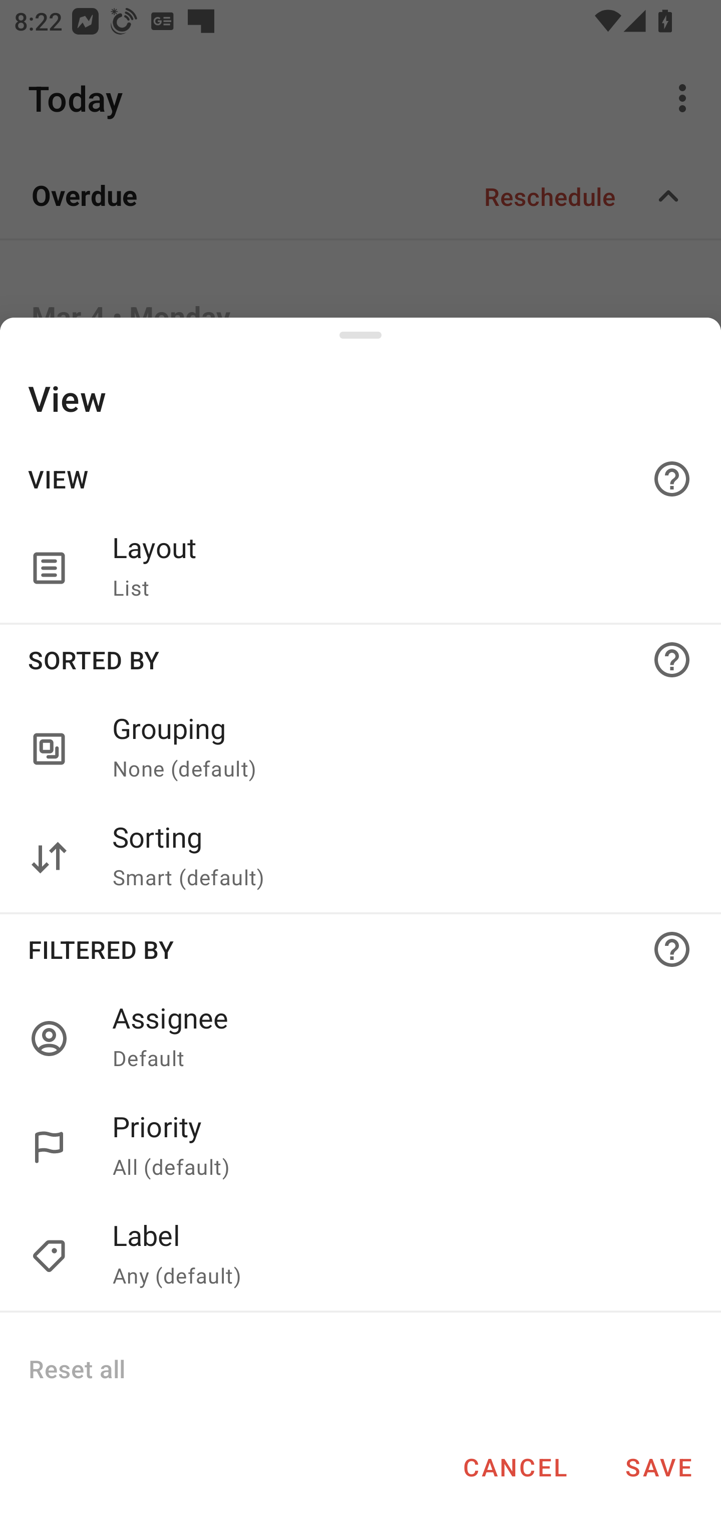 The width and height of the screenshot is (721, 1523). Describe the element at coordinates (360, 1147) in the screenshot. I see `Priority All (default)` at that location.